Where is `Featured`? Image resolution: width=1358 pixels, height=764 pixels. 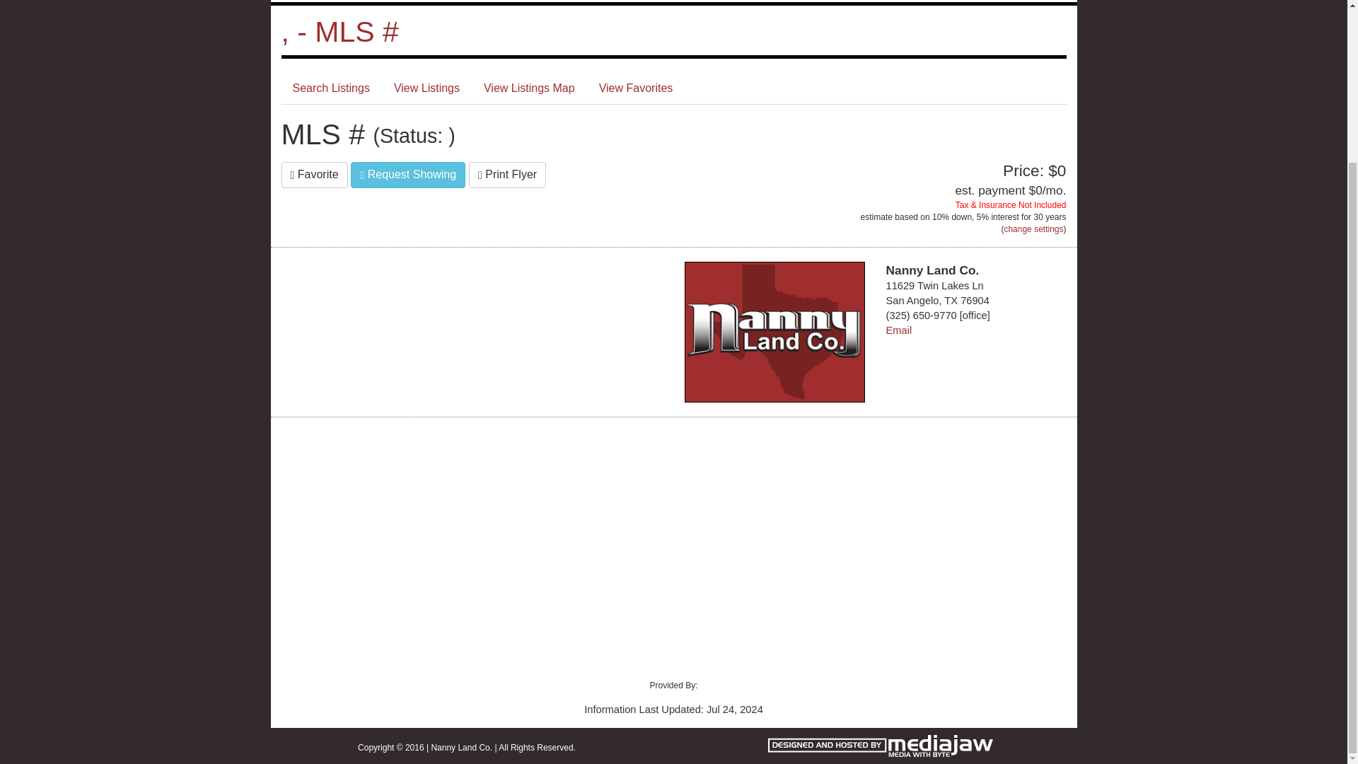
Featured is located at coordinates (406, 1).